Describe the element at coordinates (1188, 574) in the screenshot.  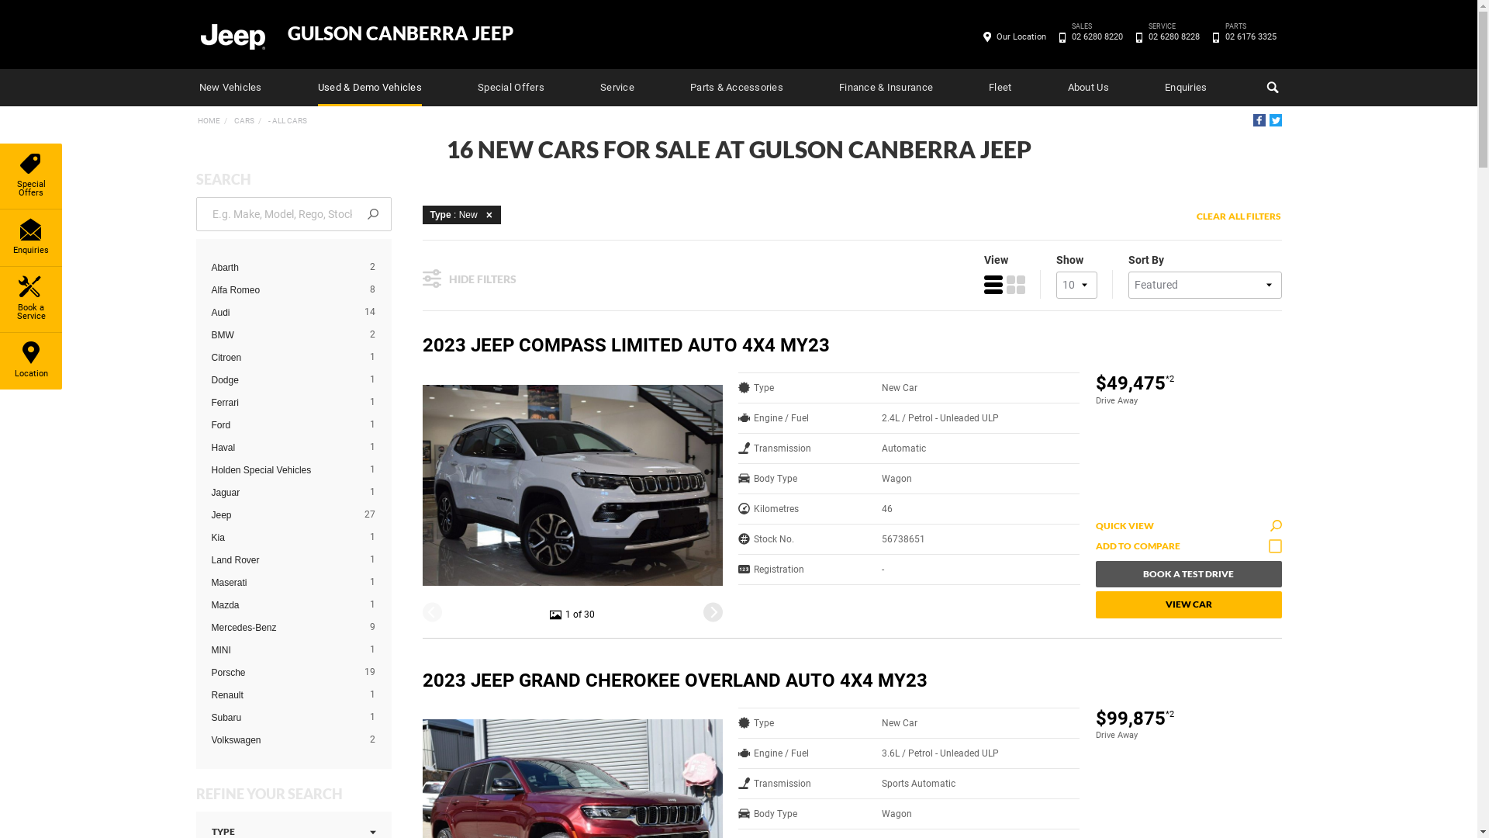
I see `BOOK A TEST DRIVE` at that location.